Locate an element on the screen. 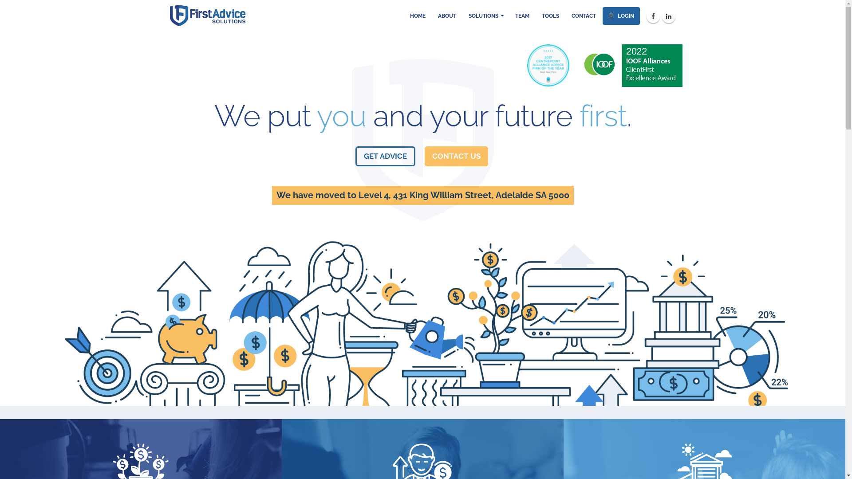 The width and height of the screenshot is (852, 479). ABOUT is located at coordinates (447, 16).